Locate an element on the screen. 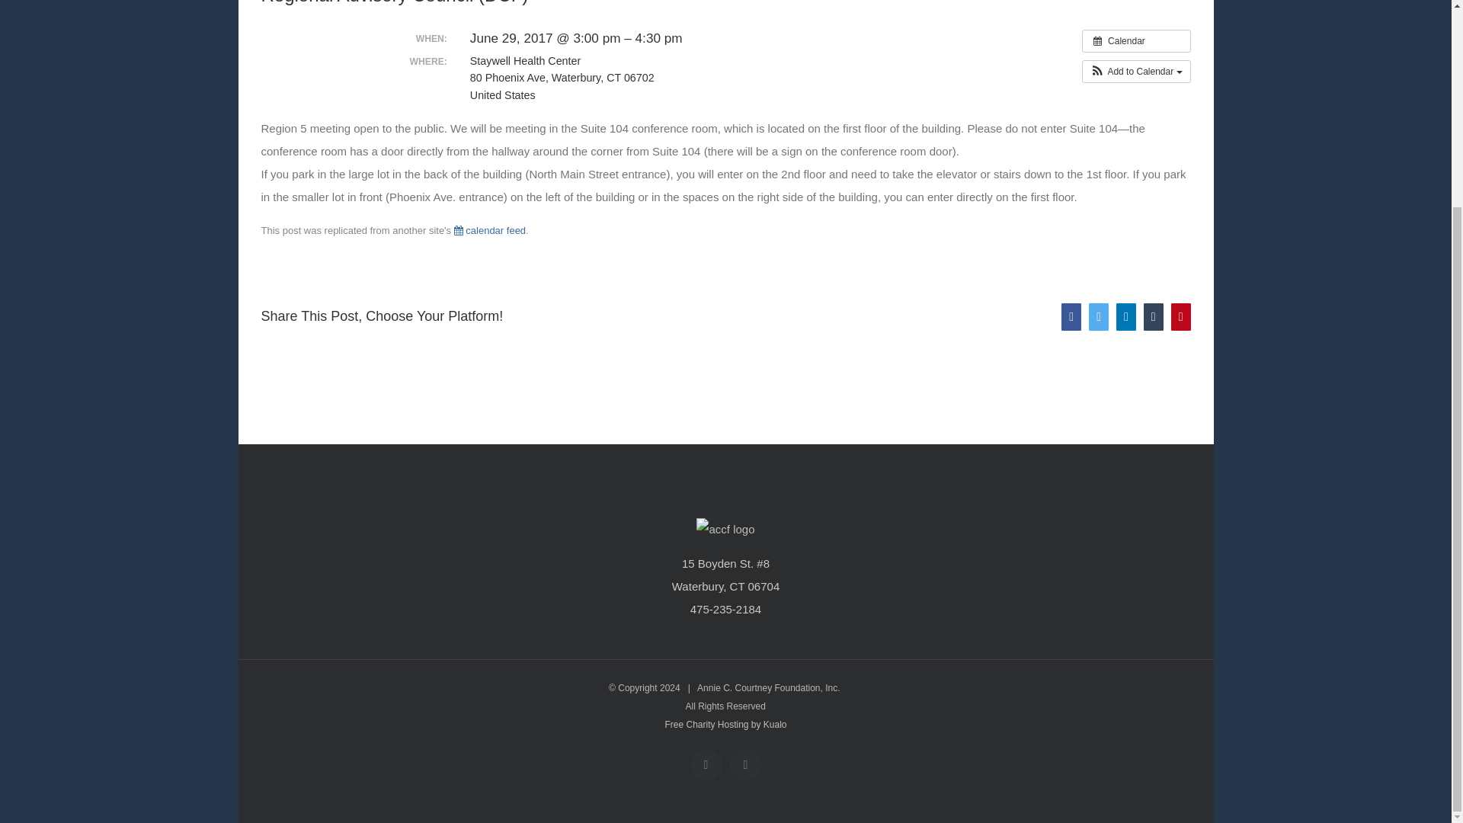  View all events is located at coordinates (1136, 41).